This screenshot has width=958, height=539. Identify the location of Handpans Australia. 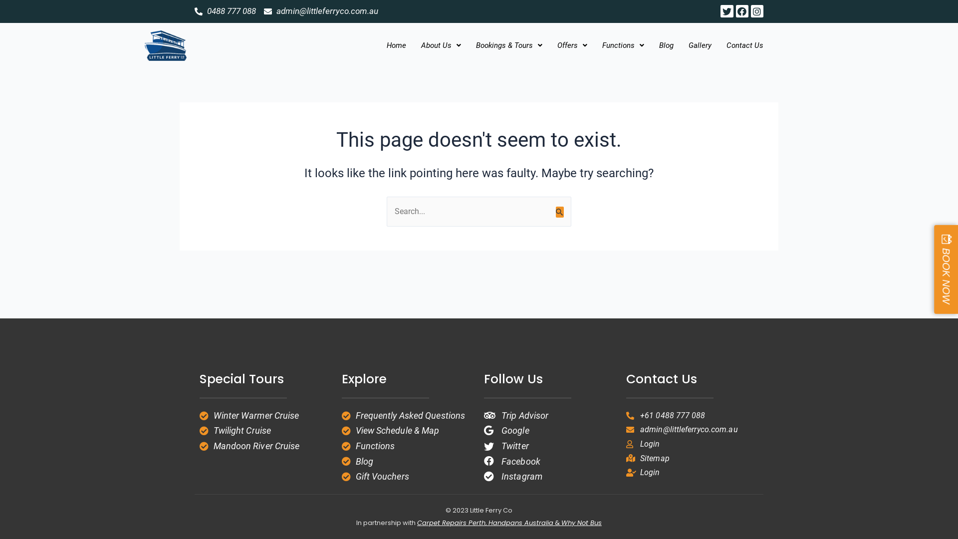
(521, 523).